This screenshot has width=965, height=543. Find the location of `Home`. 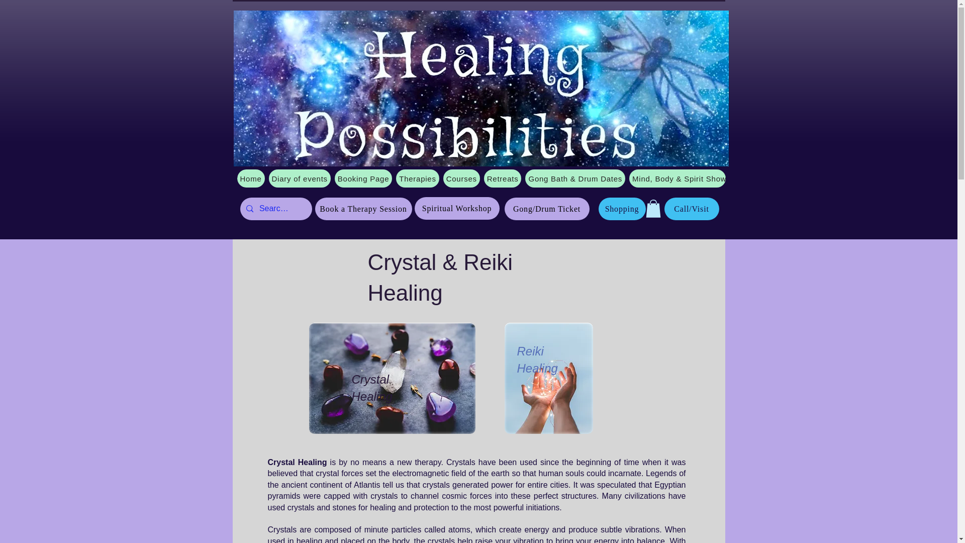

Home is located at coordinates (251, 178).